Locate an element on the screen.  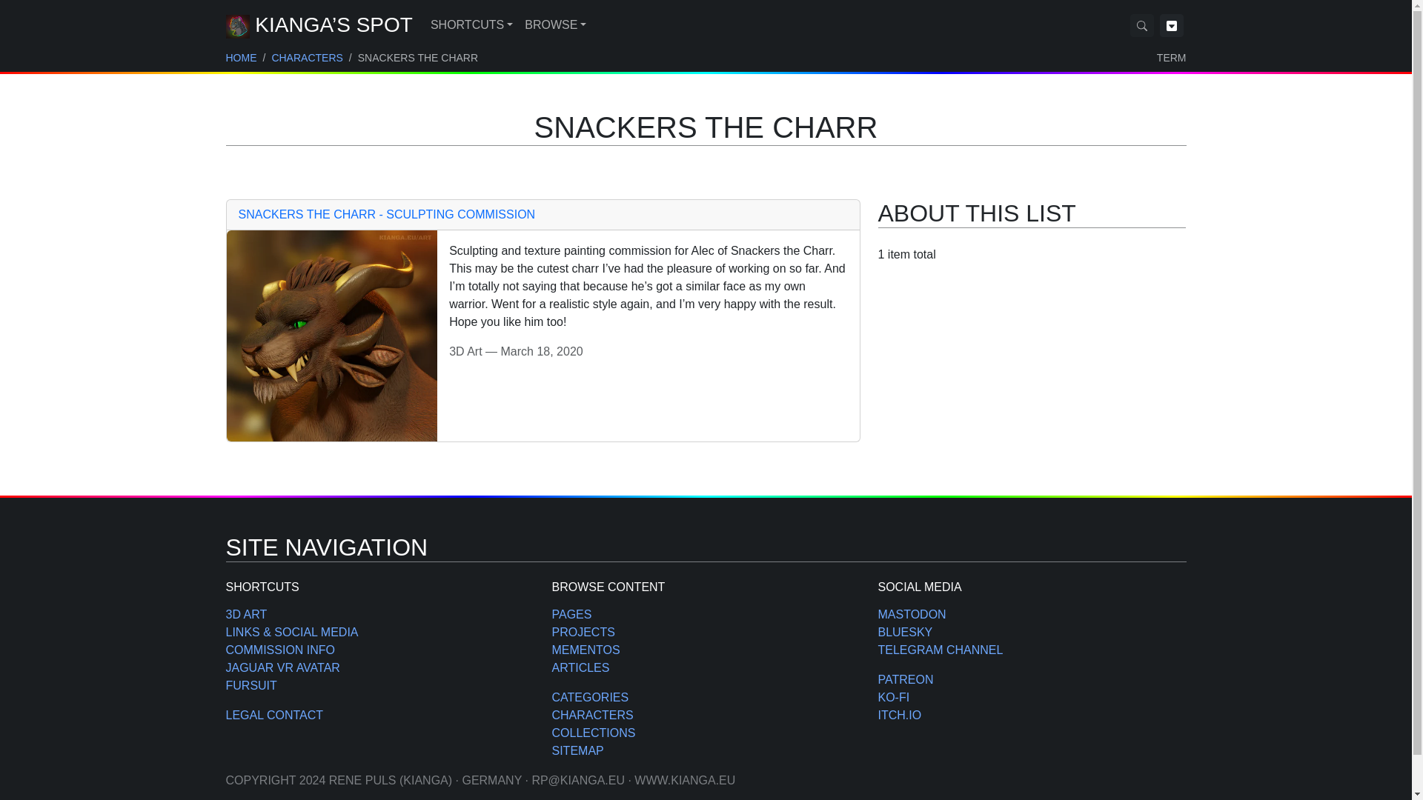
3D ART is located at coordinates (246, 614).